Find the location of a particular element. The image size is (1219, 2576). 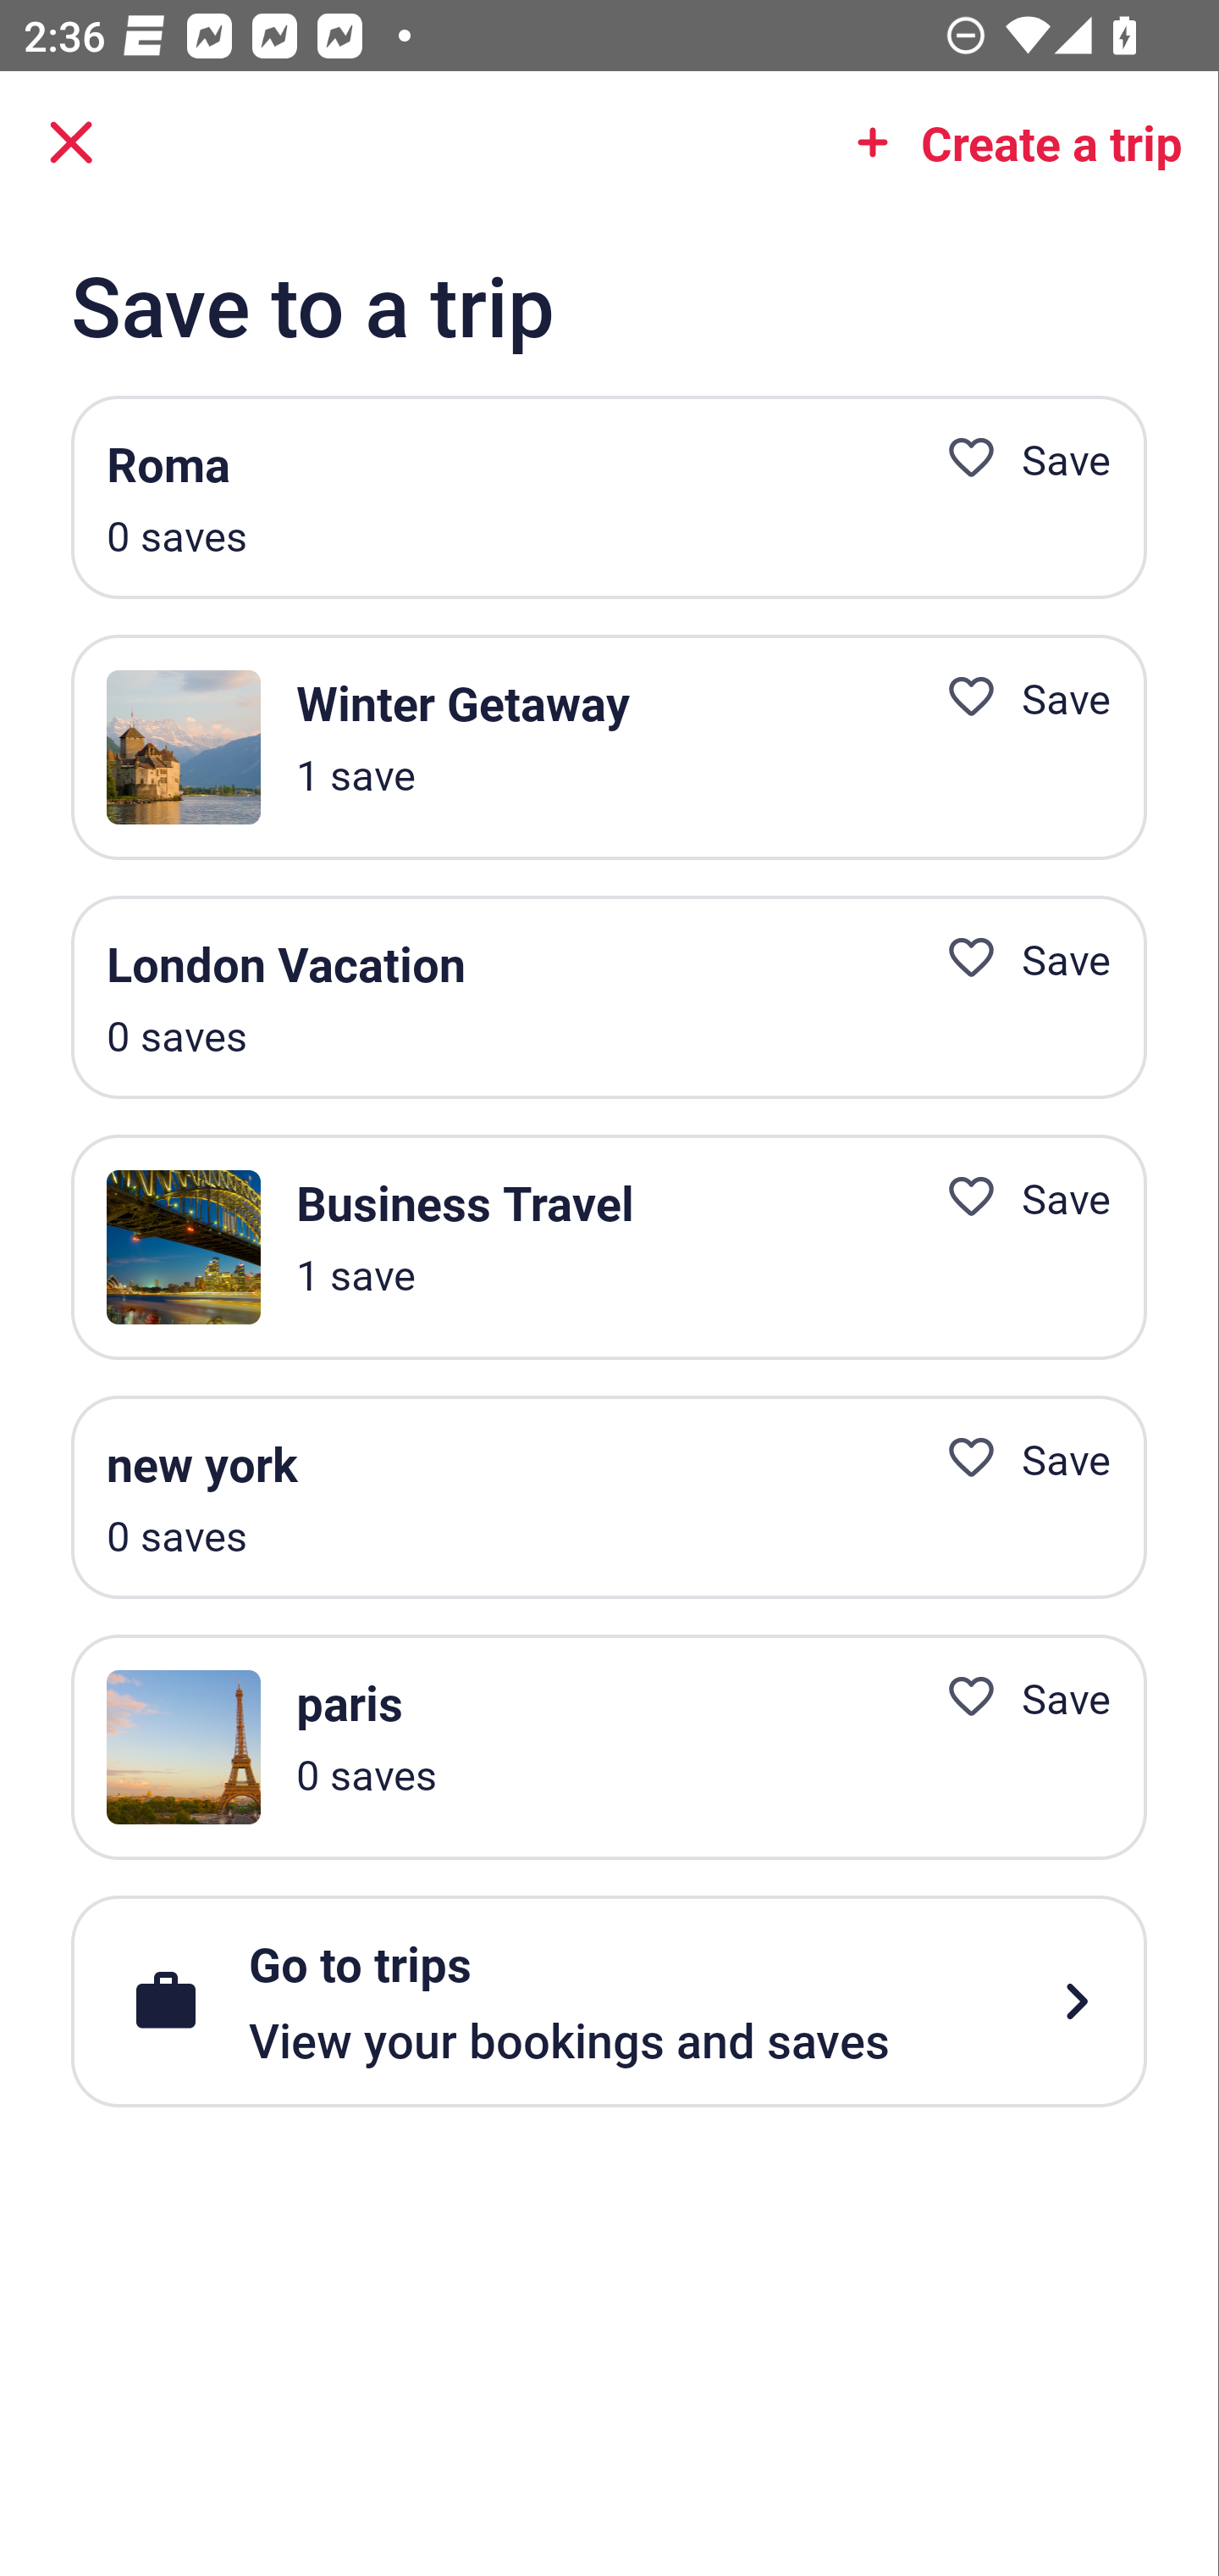

Favorite Icon Save is located at coordinates (1016, 1198).